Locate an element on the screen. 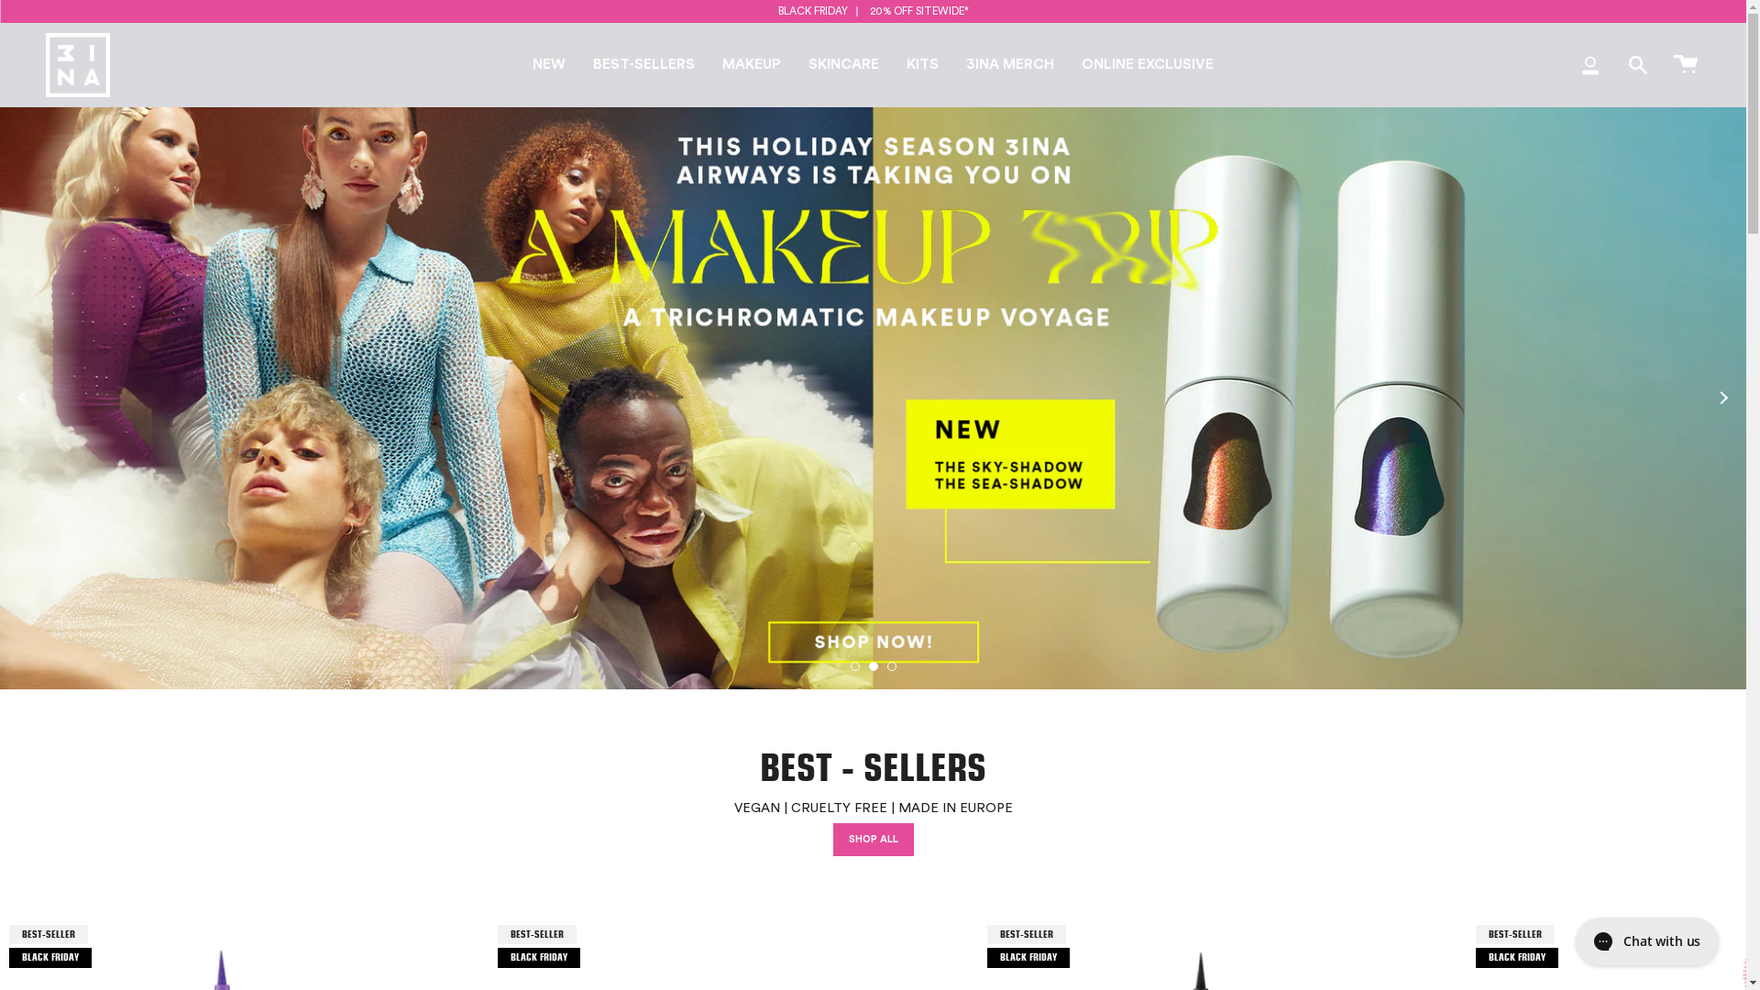  BEST - SELLERS
VEGAN | CRUELTY FREE | MADE IN EUROPE is located at coordinates (873, 768).